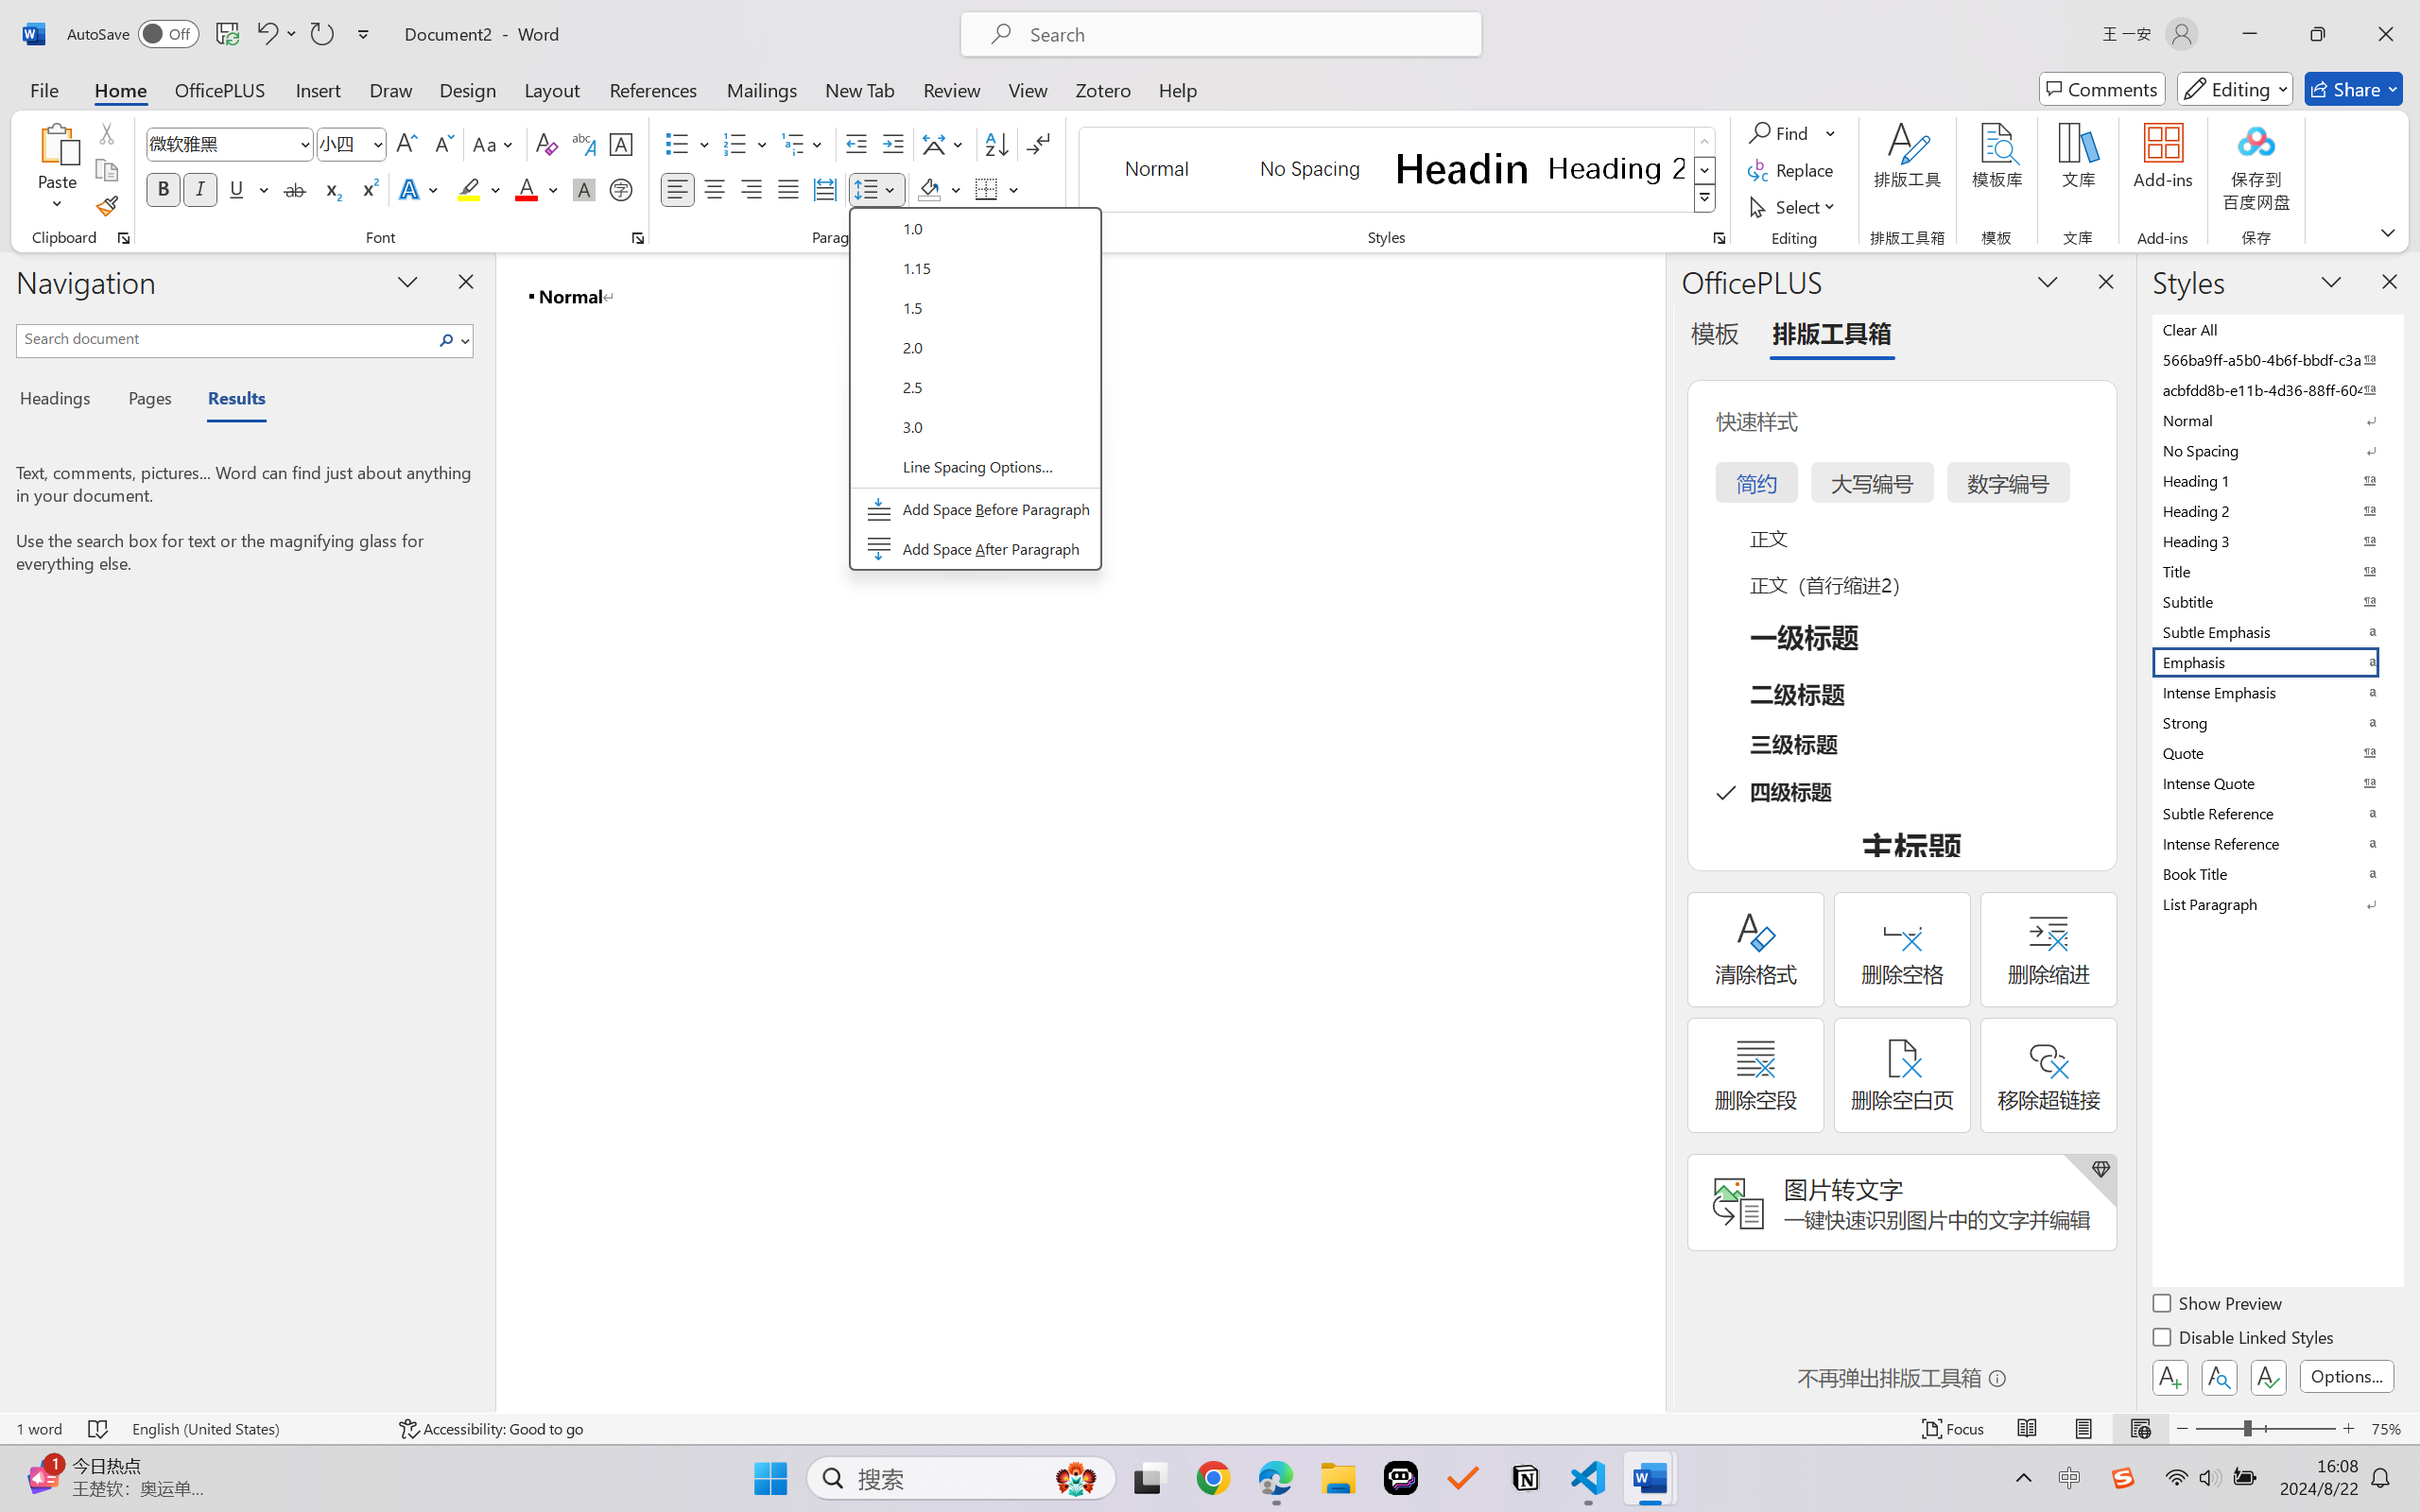 Image resolution: width=2420 pixels, height=1512 pixels. Describe the element at coordinates (952, 89) in the screenshot. I see `Review` at that location.